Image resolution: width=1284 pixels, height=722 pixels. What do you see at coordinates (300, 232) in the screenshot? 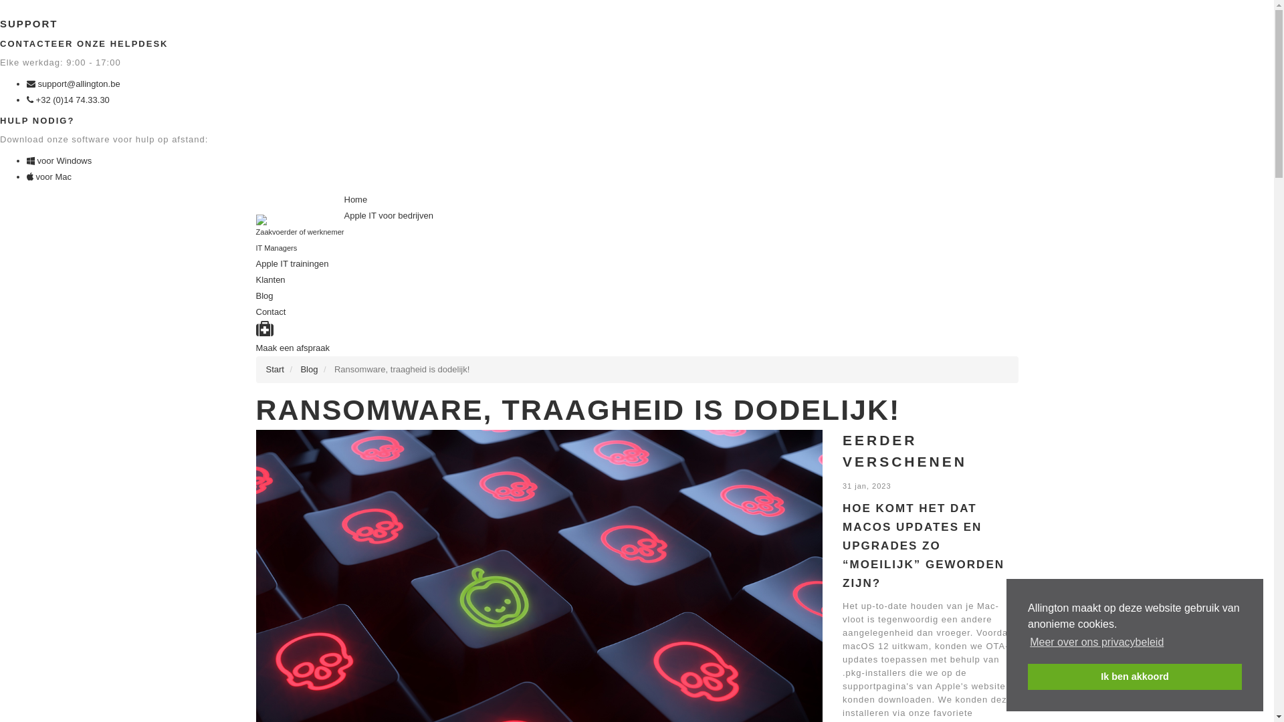
I see `Zaakvoerder of werknemer` at bounding box center [300, 232].